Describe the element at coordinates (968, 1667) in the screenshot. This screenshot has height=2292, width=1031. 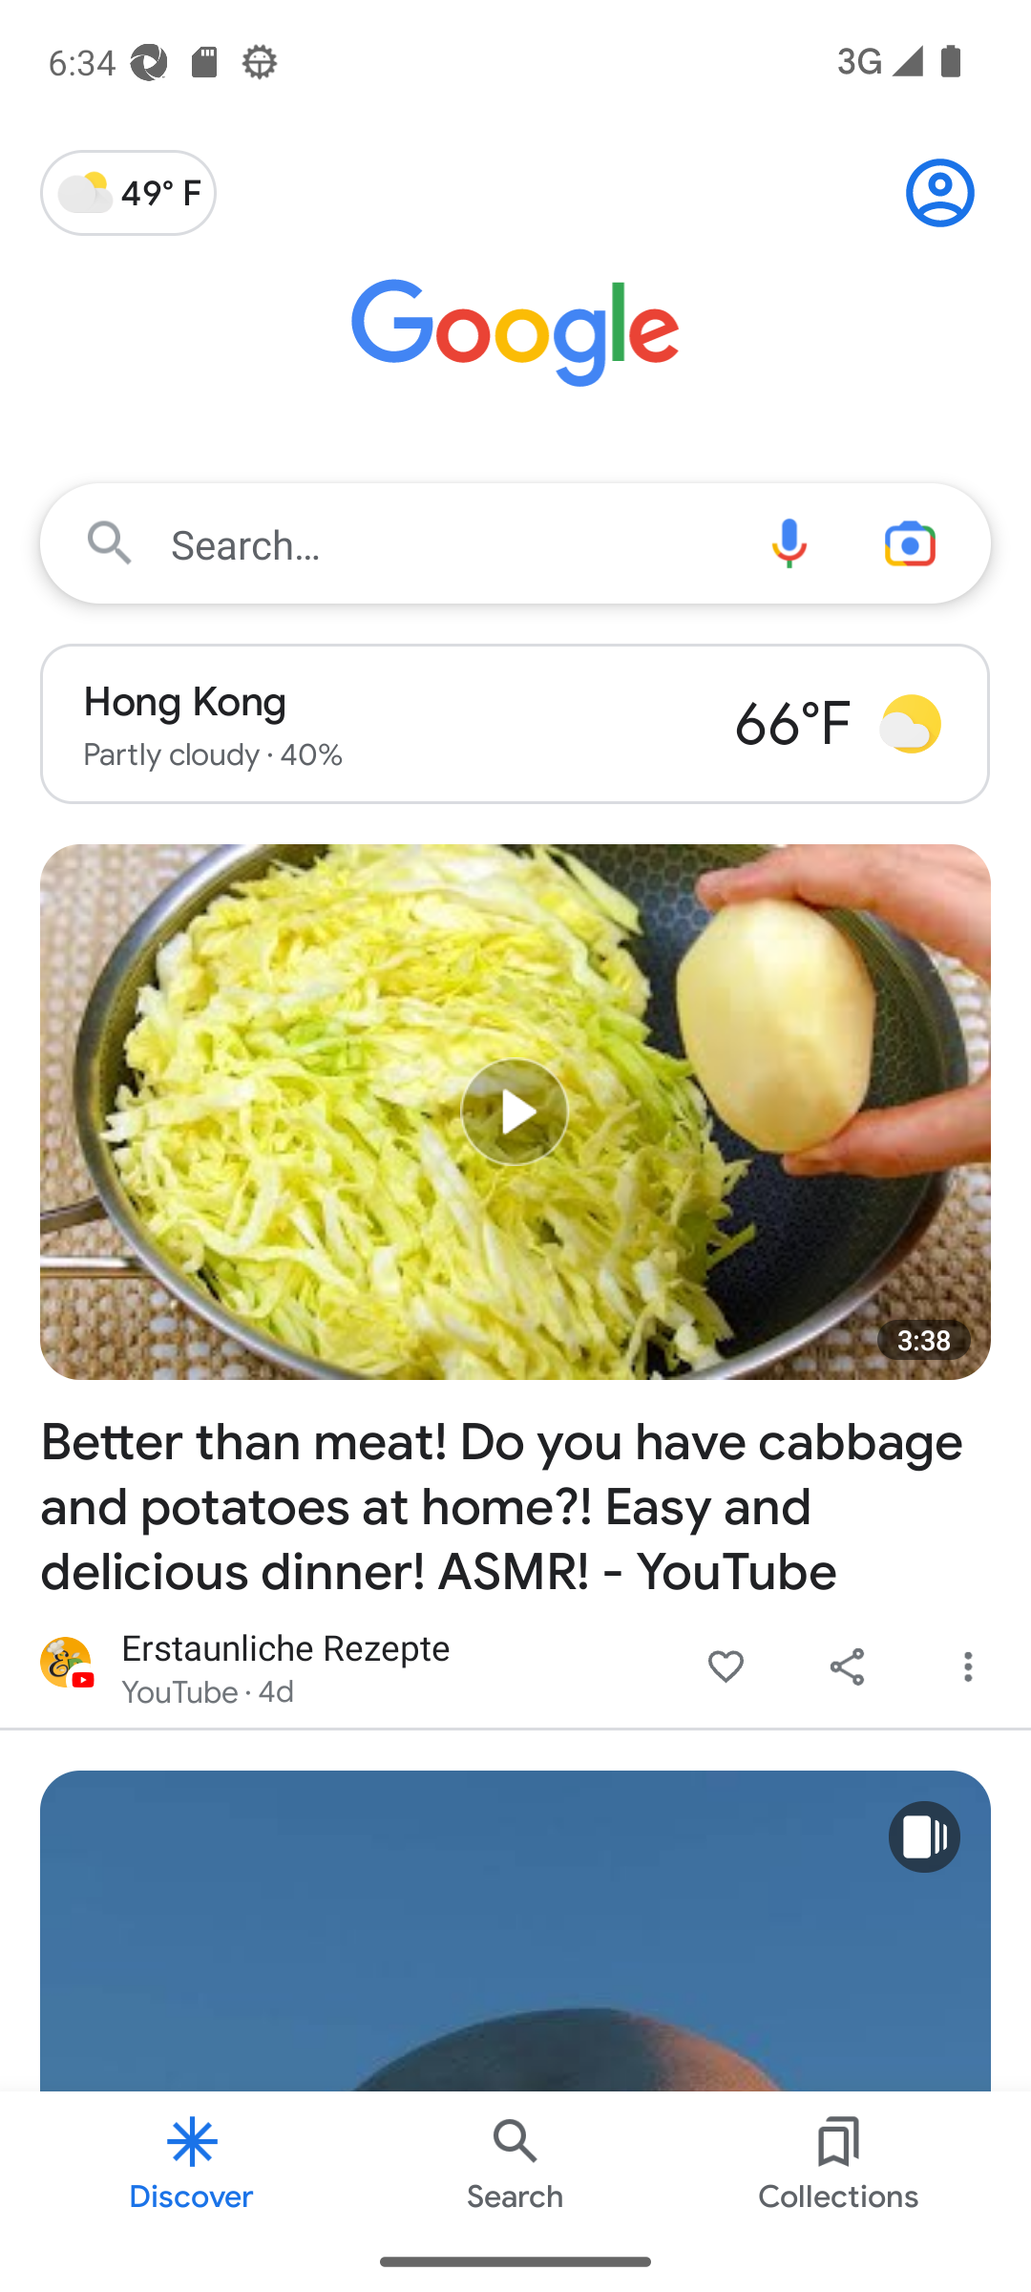
I see `More options` at that location.